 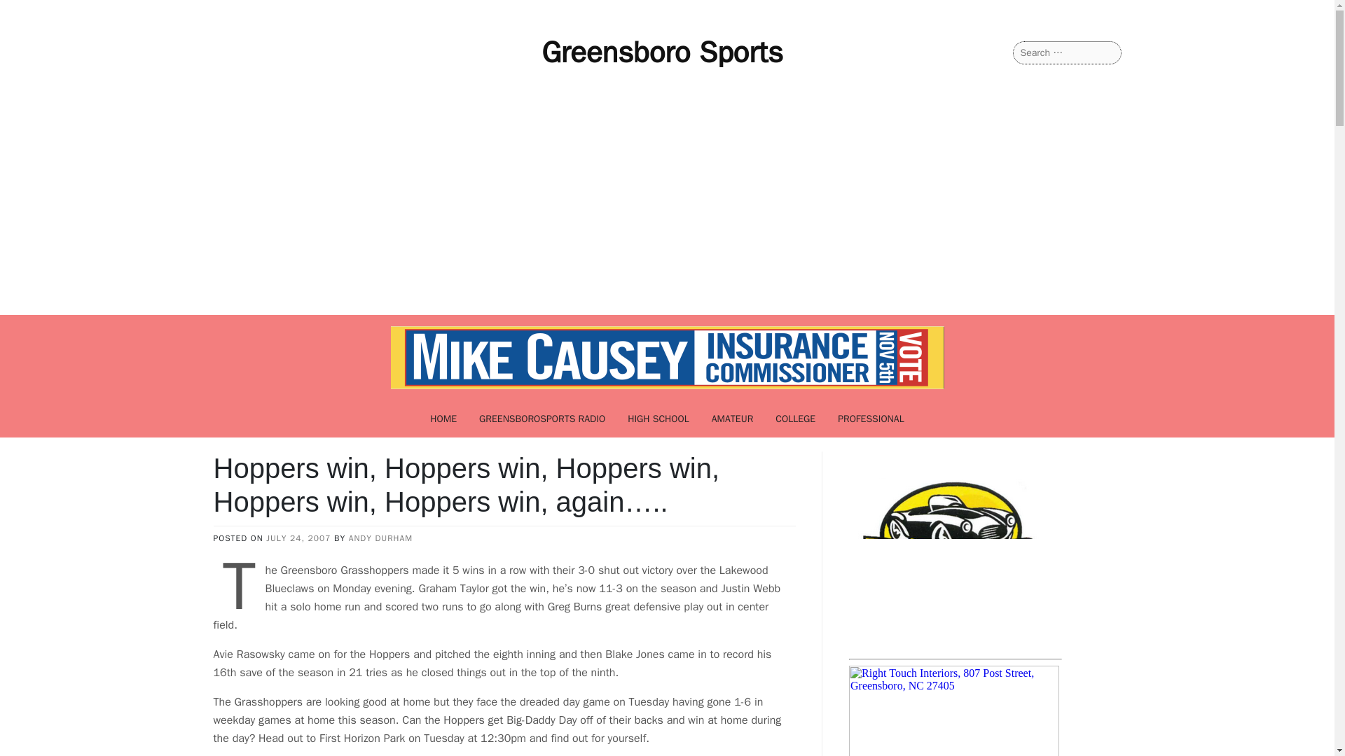 What do you see at coordinates (795, 419) in the screenshot?
I see `COLLEGE` at bounding box center [795, 419].